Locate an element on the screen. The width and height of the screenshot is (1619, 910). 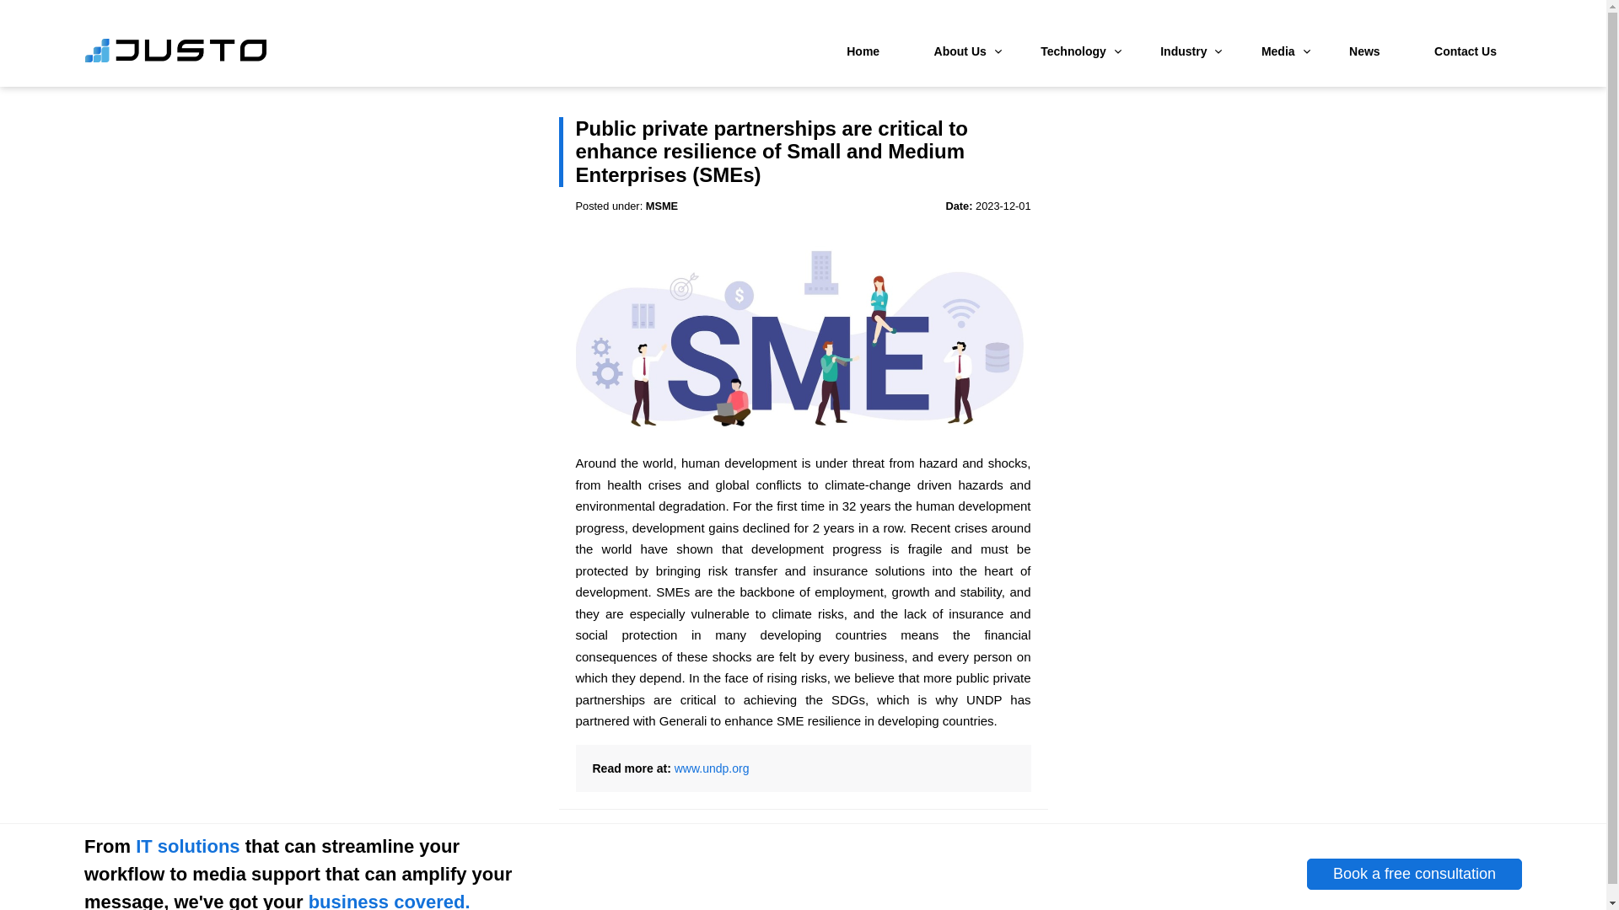
www.undp.org is located at coordinates (712, 768).